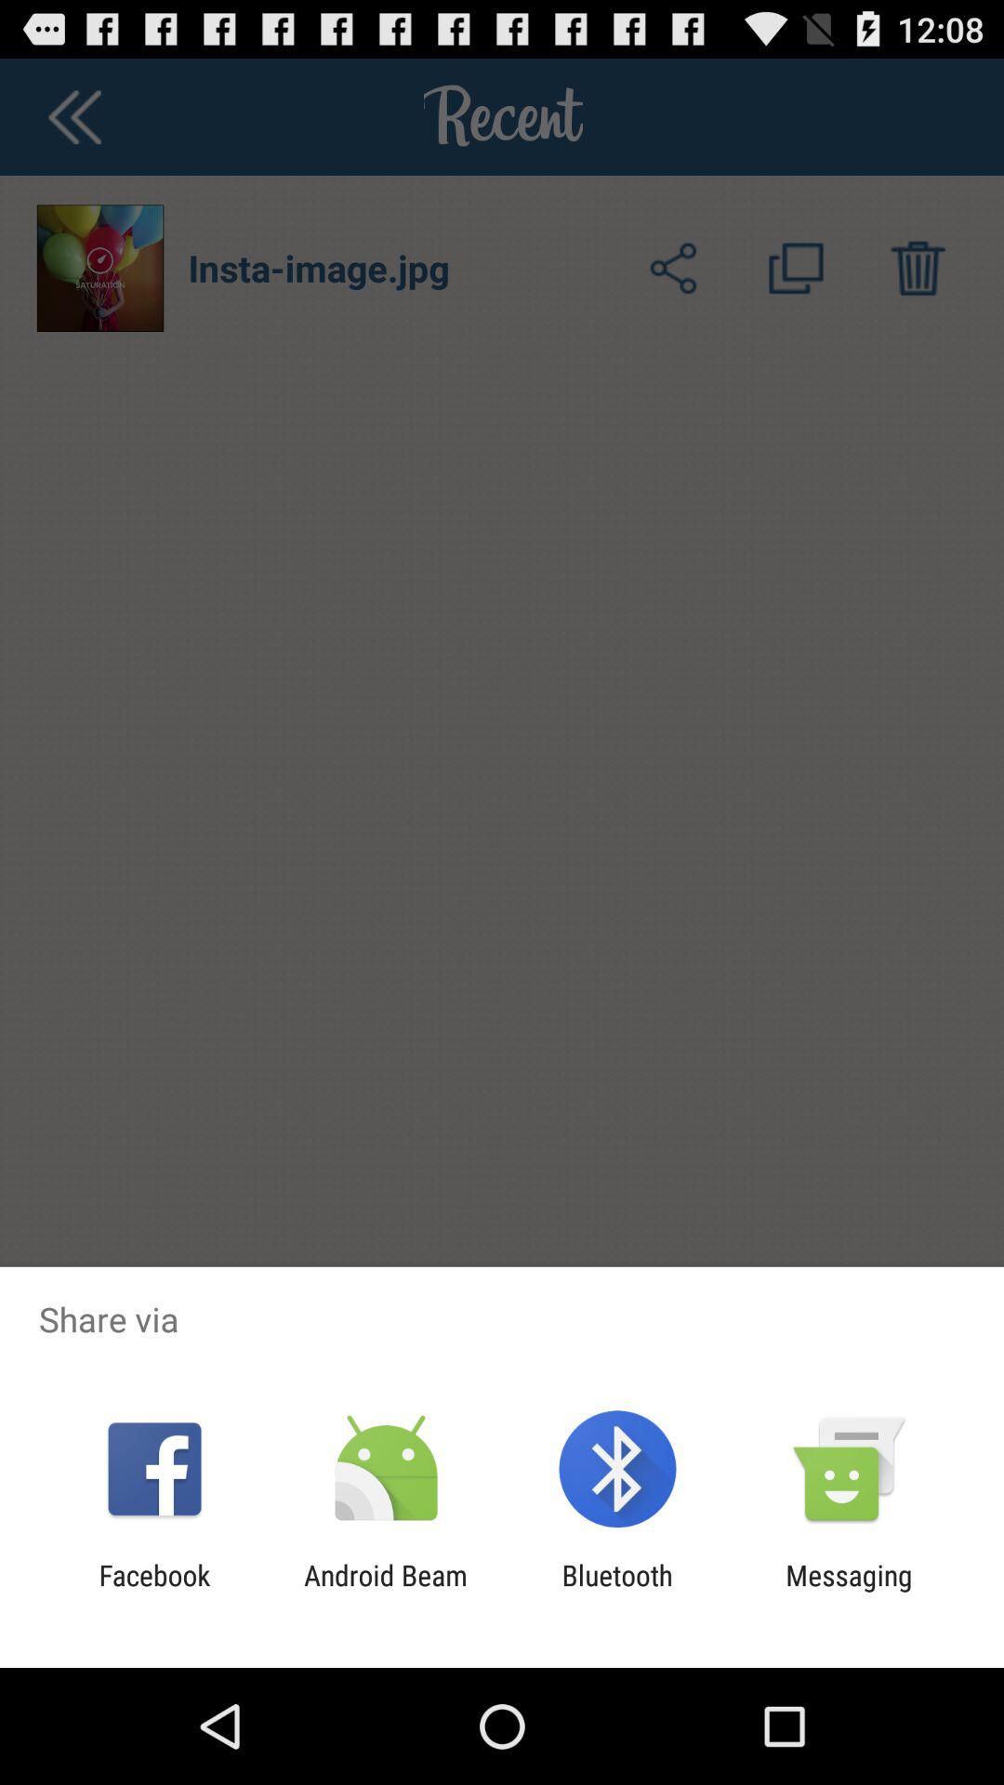 The height and width of the screenshot is (1785, 1004). What do you see at coordinates (617, 1592) in the screenshot?
I see `turn off icon to the right of the android beam` at bounding box center [617, 1592].